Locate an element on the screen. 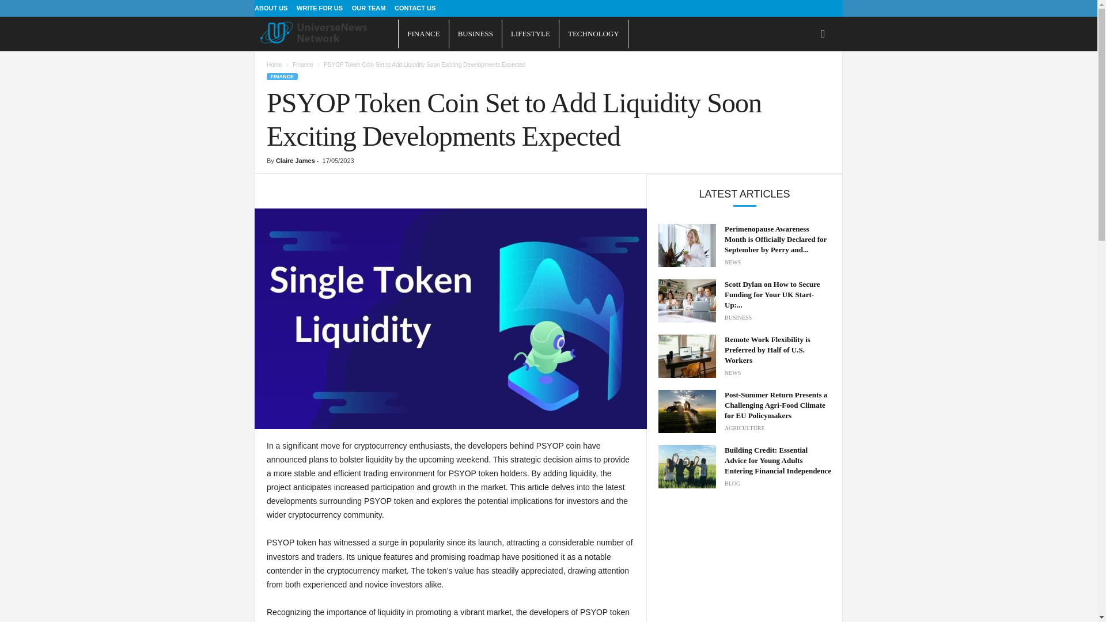  CONTACT US is located at coordinates (415, 8).